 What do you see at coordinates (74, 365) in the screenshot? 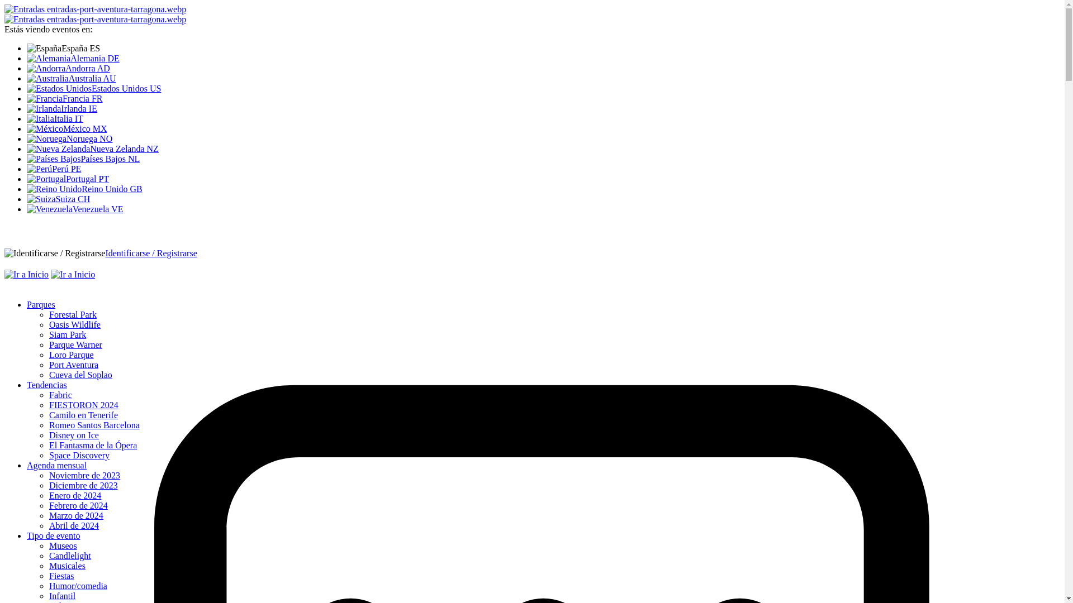
I see `Port Aventura` at bounding box center [74, 365].